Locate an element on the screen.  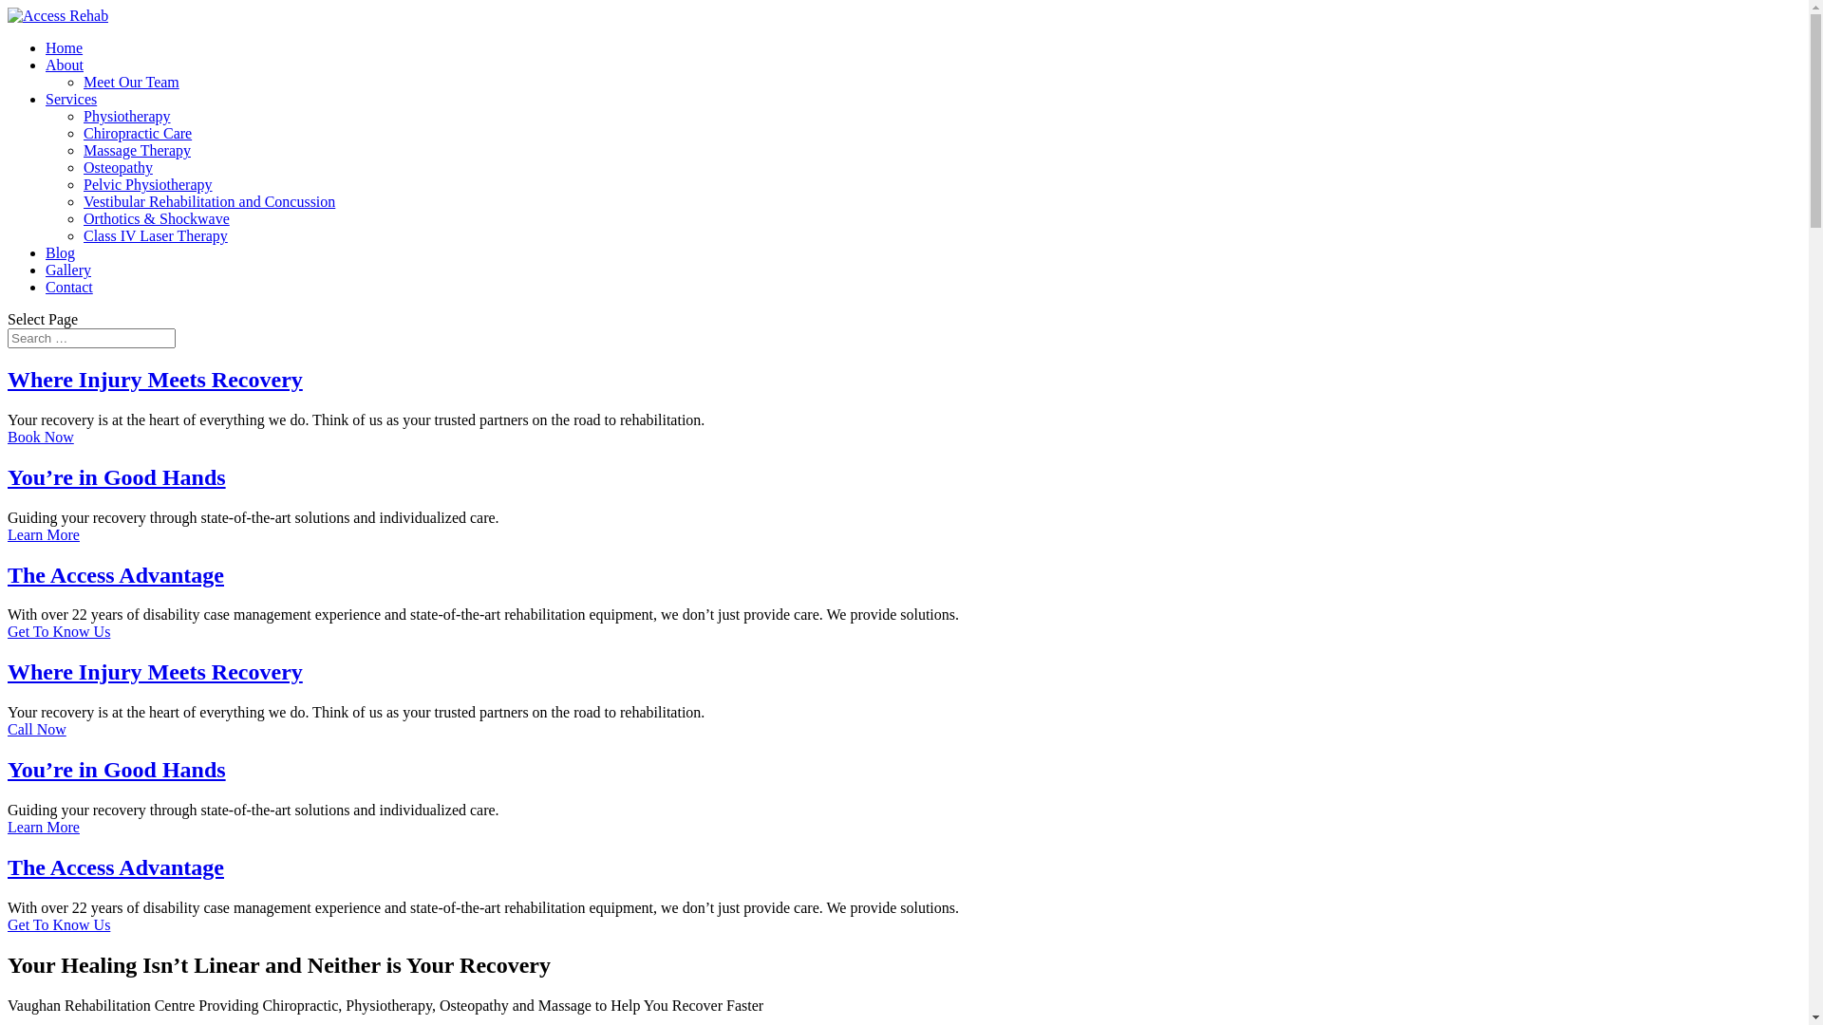
Call Now is located at coordinates (37, 729).